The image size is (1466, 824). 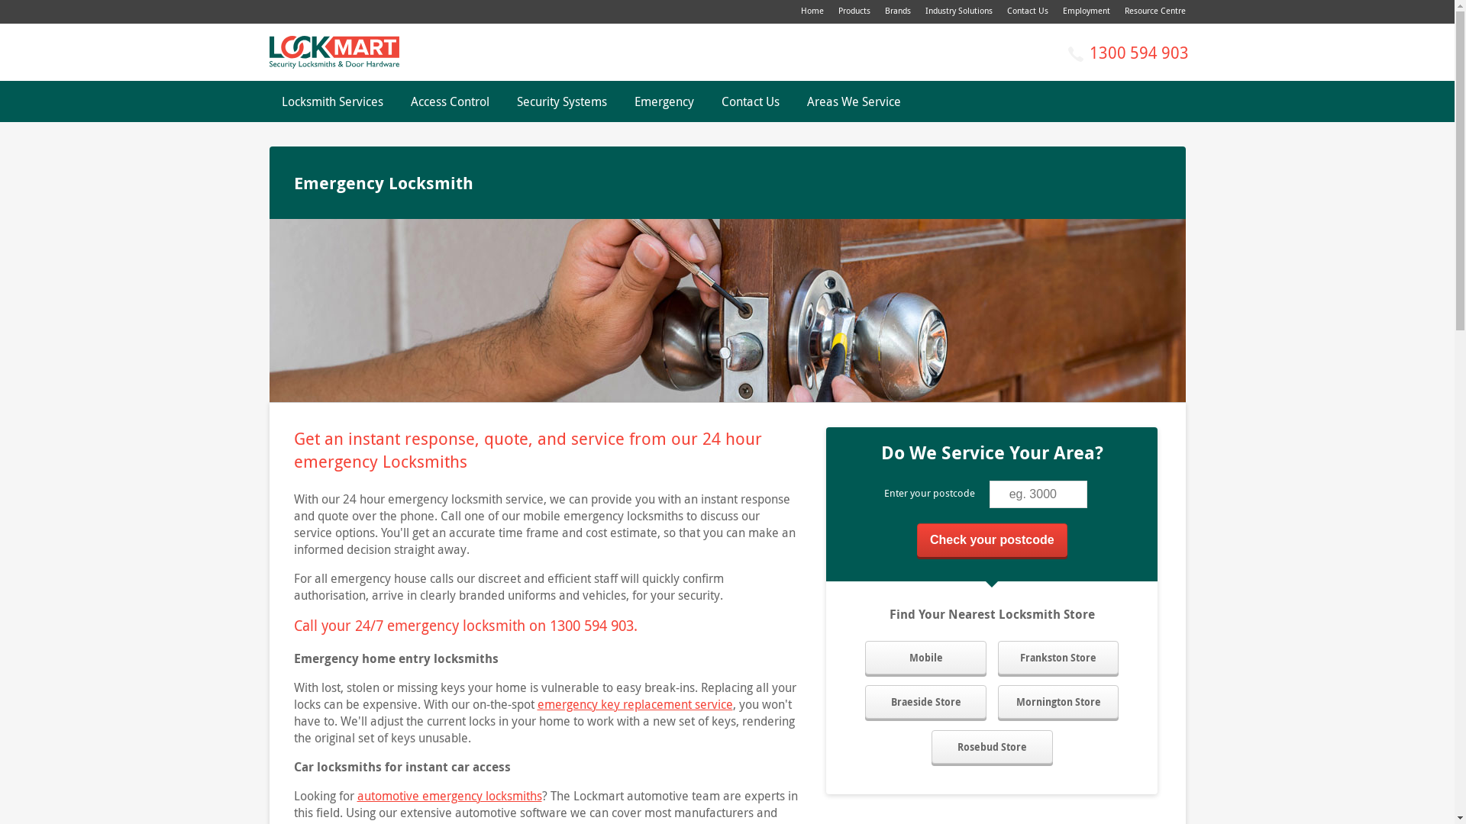 What do you see at coordinates (1087, 11) in the screenshot?
I see `Employment` at bounding box center [1087, 11].